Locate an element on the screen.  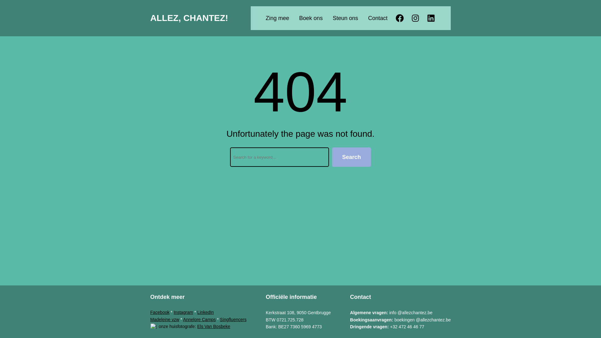
Steun ons is located at coordinates (346, 18).